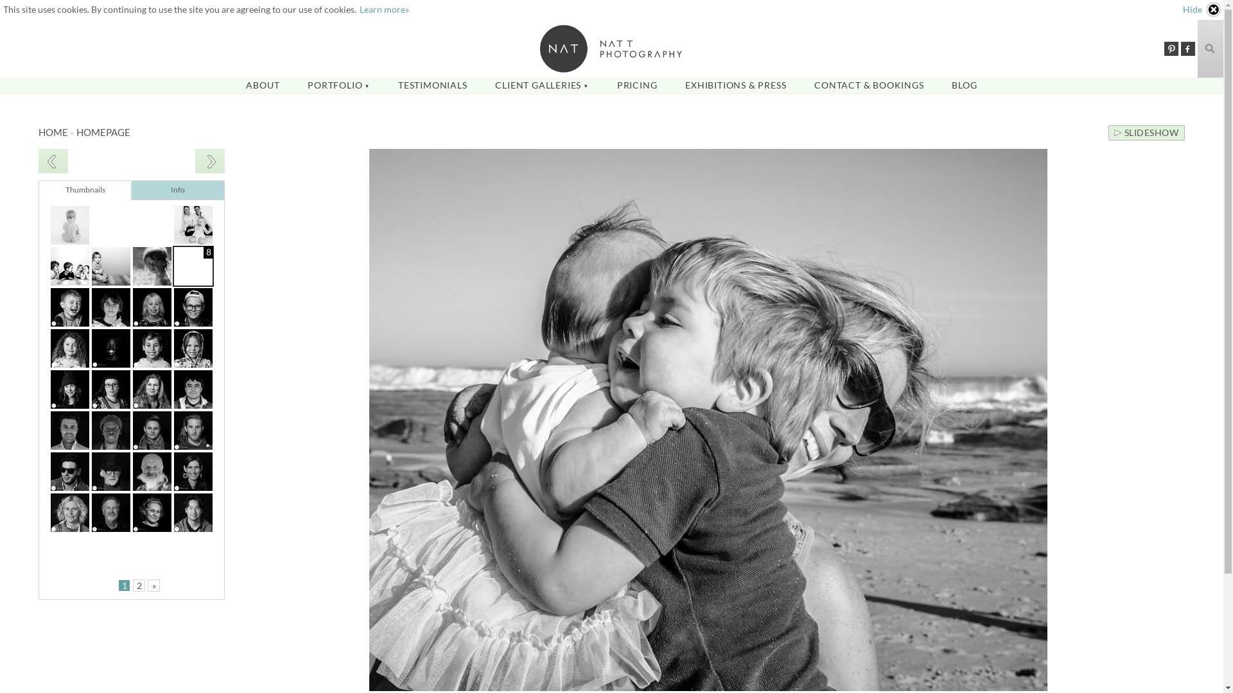 This screenshot has height=693, width=1233. What do you see at coordinates (1202, 10) in the screenshot?
I see `Hide` at bounding box center [1202, 10].